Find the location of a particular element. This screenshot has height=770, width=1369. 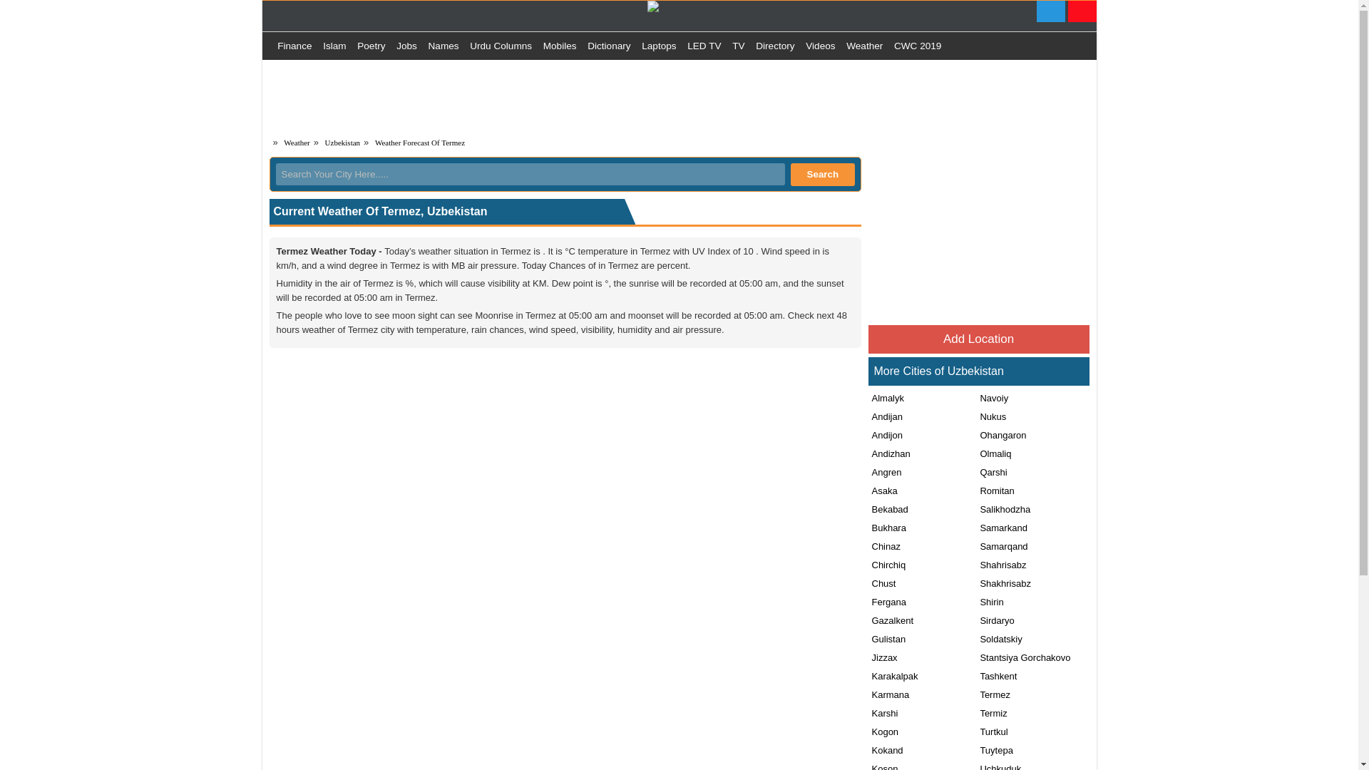

Andijan is located at coordinates (885, 416).